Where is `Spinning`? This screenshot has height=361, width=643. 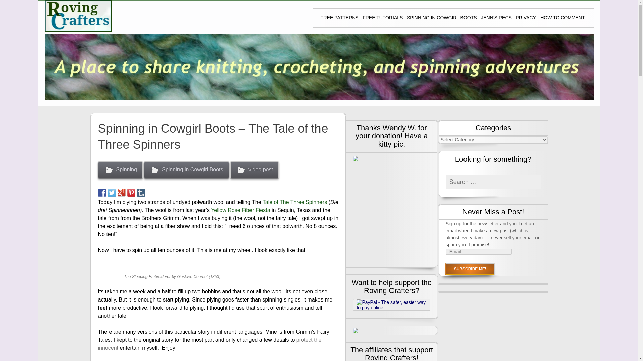
Spinning is located at coordinates (120, 170).